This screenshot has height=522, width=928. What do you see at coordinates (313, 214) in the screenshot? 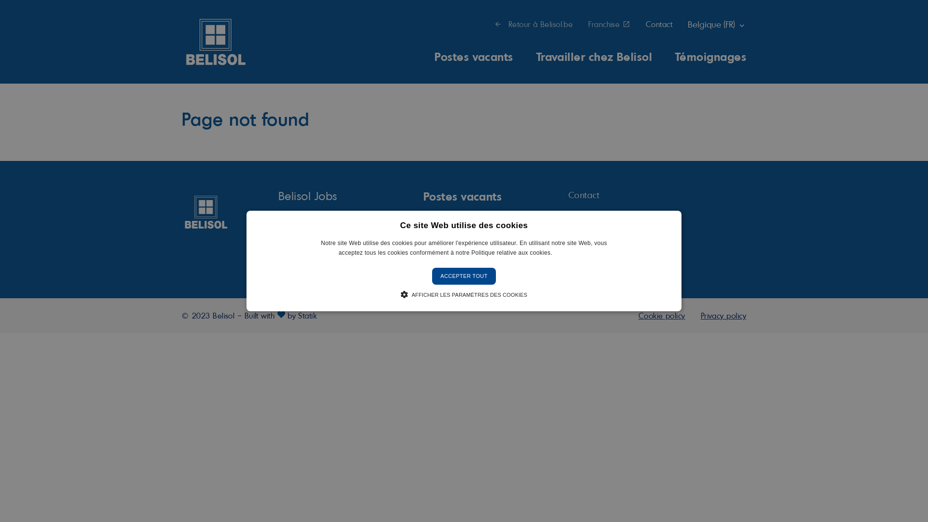
I see `jobs@belisol.com` at bounding box center [313, 214].